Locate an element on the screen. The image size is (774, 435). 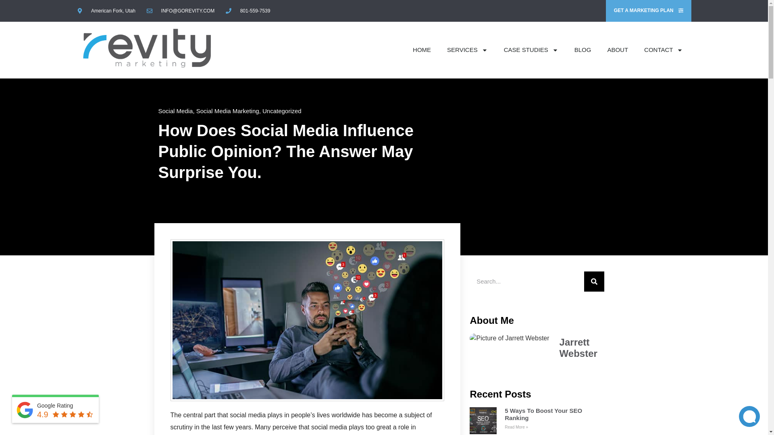
GET A MARKETING PLAN is located at coordinates (648, 11).